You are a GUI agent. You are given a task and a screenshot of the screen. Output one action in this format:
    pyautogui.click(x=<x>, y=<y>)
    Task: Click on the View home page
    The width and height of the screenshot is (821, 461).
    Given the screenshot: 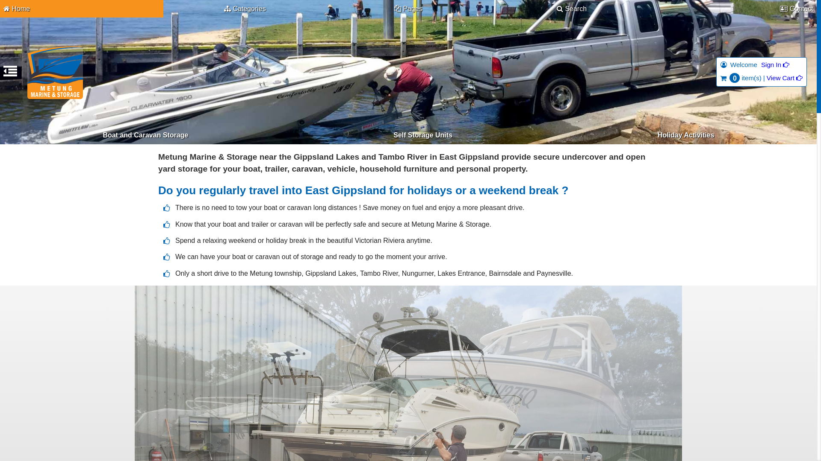 What is the action you would take?
    pyautogui.click(x=55, y=73)
    